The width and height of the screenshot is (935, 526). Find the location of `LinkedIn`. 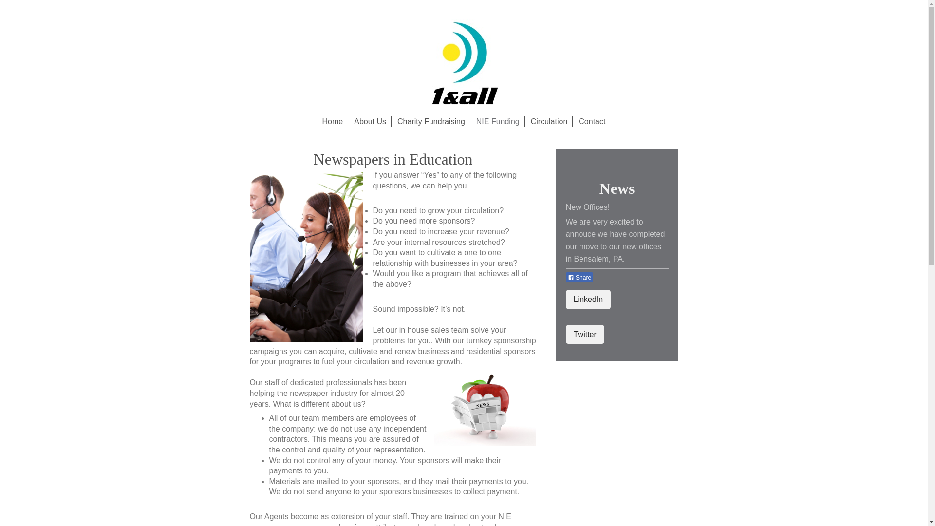

LinkedIn is located at coordinates (588, 299).